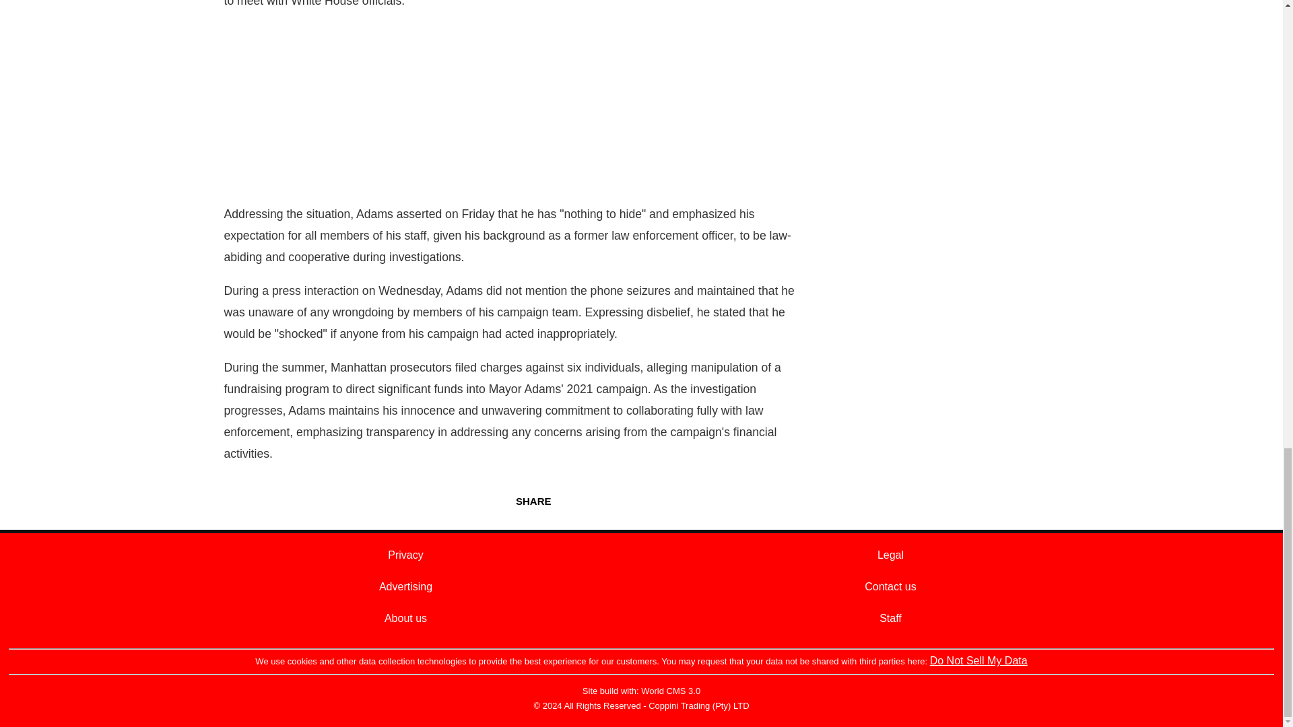 Image resolution: width=1293 pixels, height=727 pixels. Describe the element at coordinates (405, 555) in the screenshot. I see `Privacy` at that location.